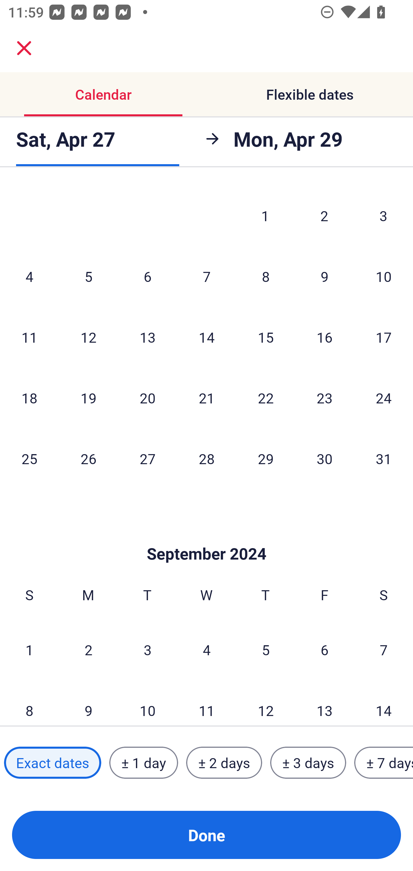  Describe the element at coordinates (24, 48) in the screenshot. I see `close.` at that location.